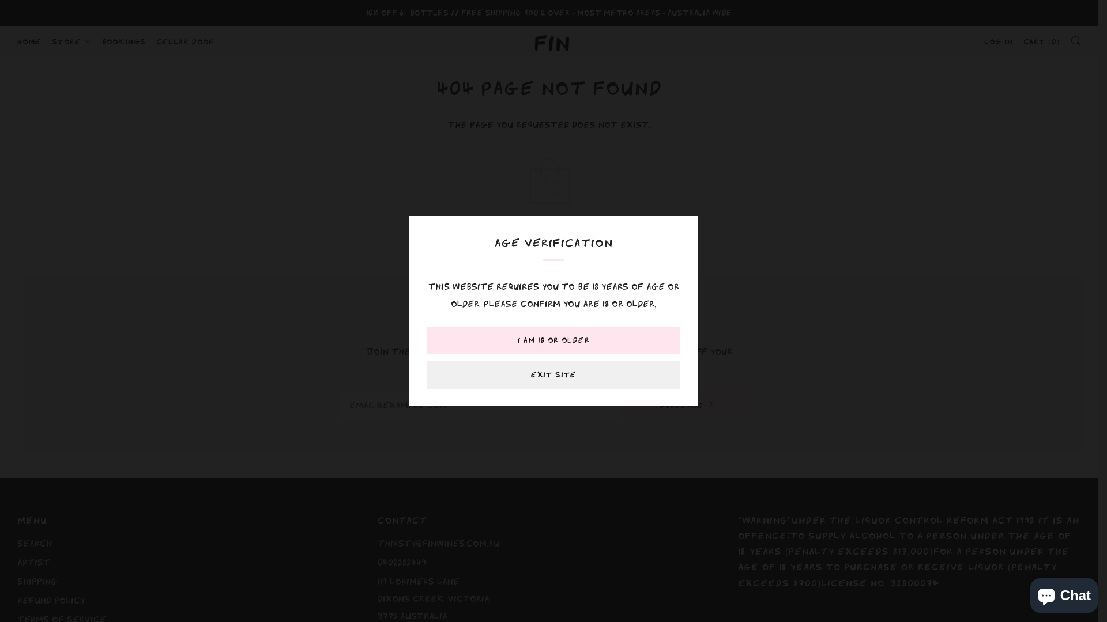 This screenshot has height=622, width=1107. Describe the element at coordinates (549, 240) in the screenshot. I see `CONTINUE SHOPPING` at that location.